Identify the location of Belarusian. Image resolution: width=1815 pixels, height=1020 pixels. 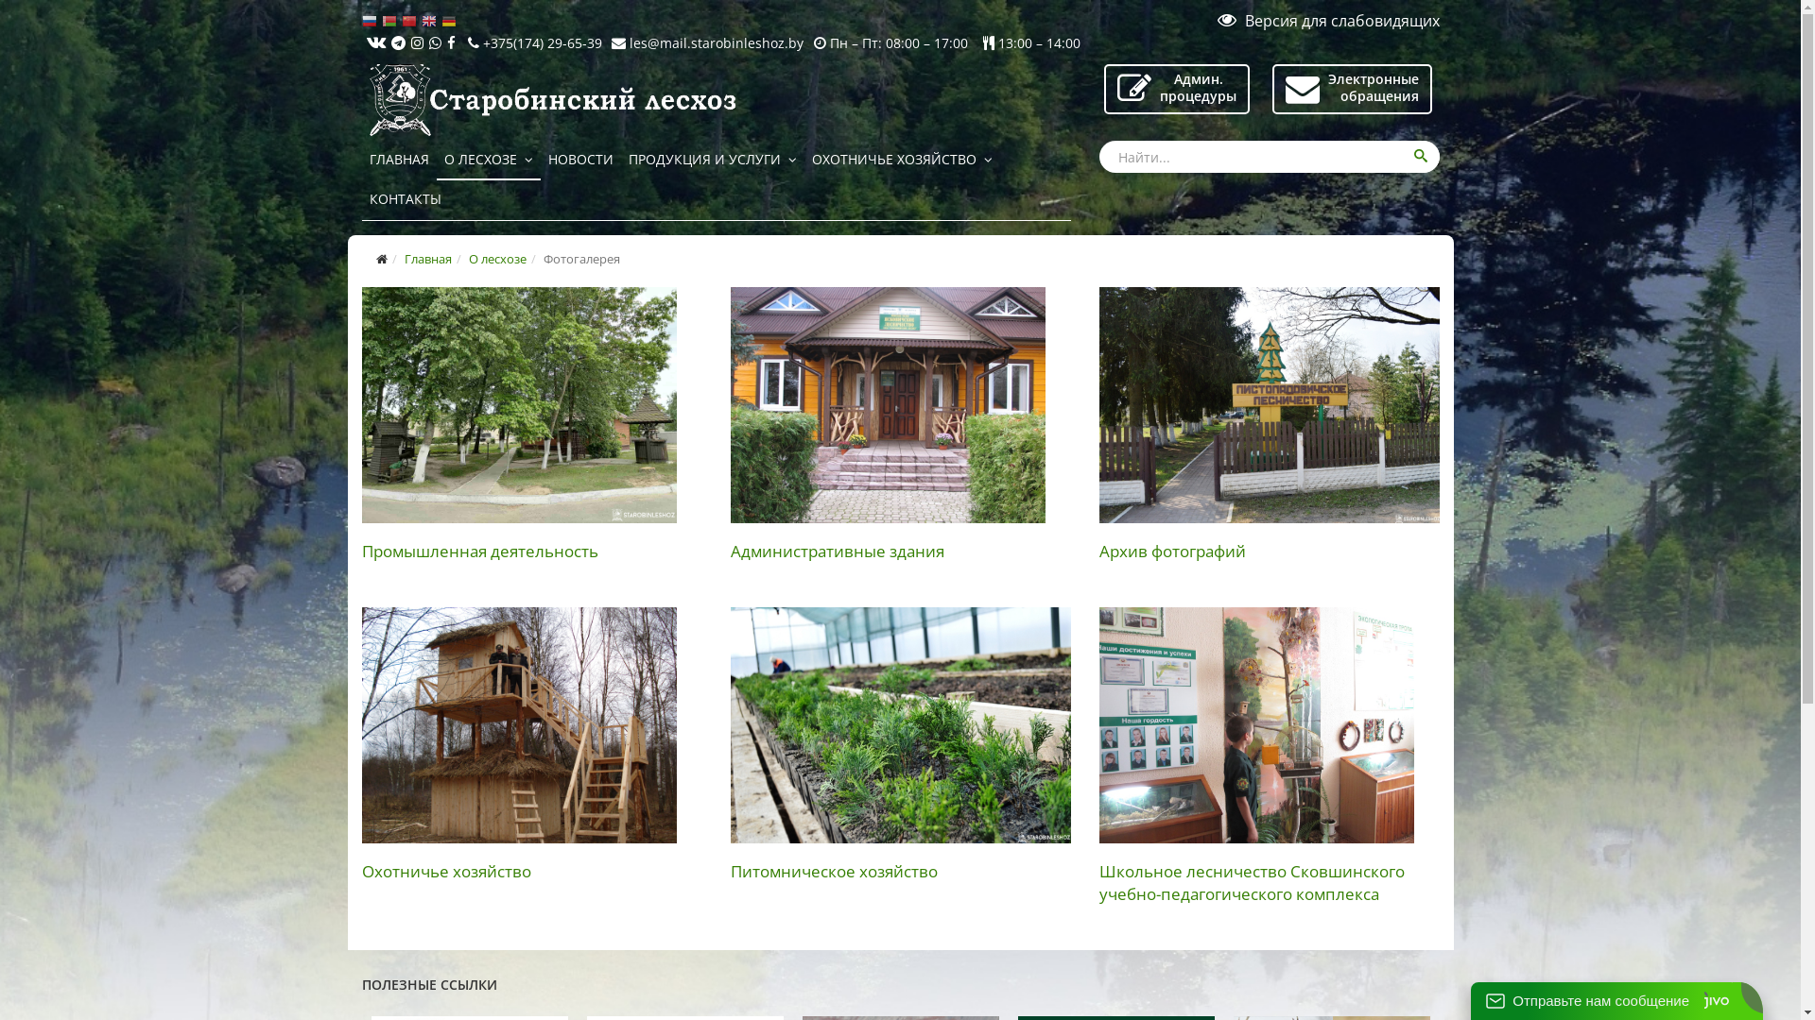
(391, 21).